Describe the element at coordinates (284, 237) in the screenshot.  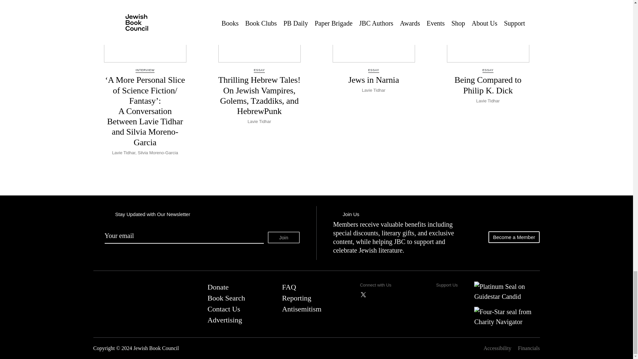
I see `Join` at that location.